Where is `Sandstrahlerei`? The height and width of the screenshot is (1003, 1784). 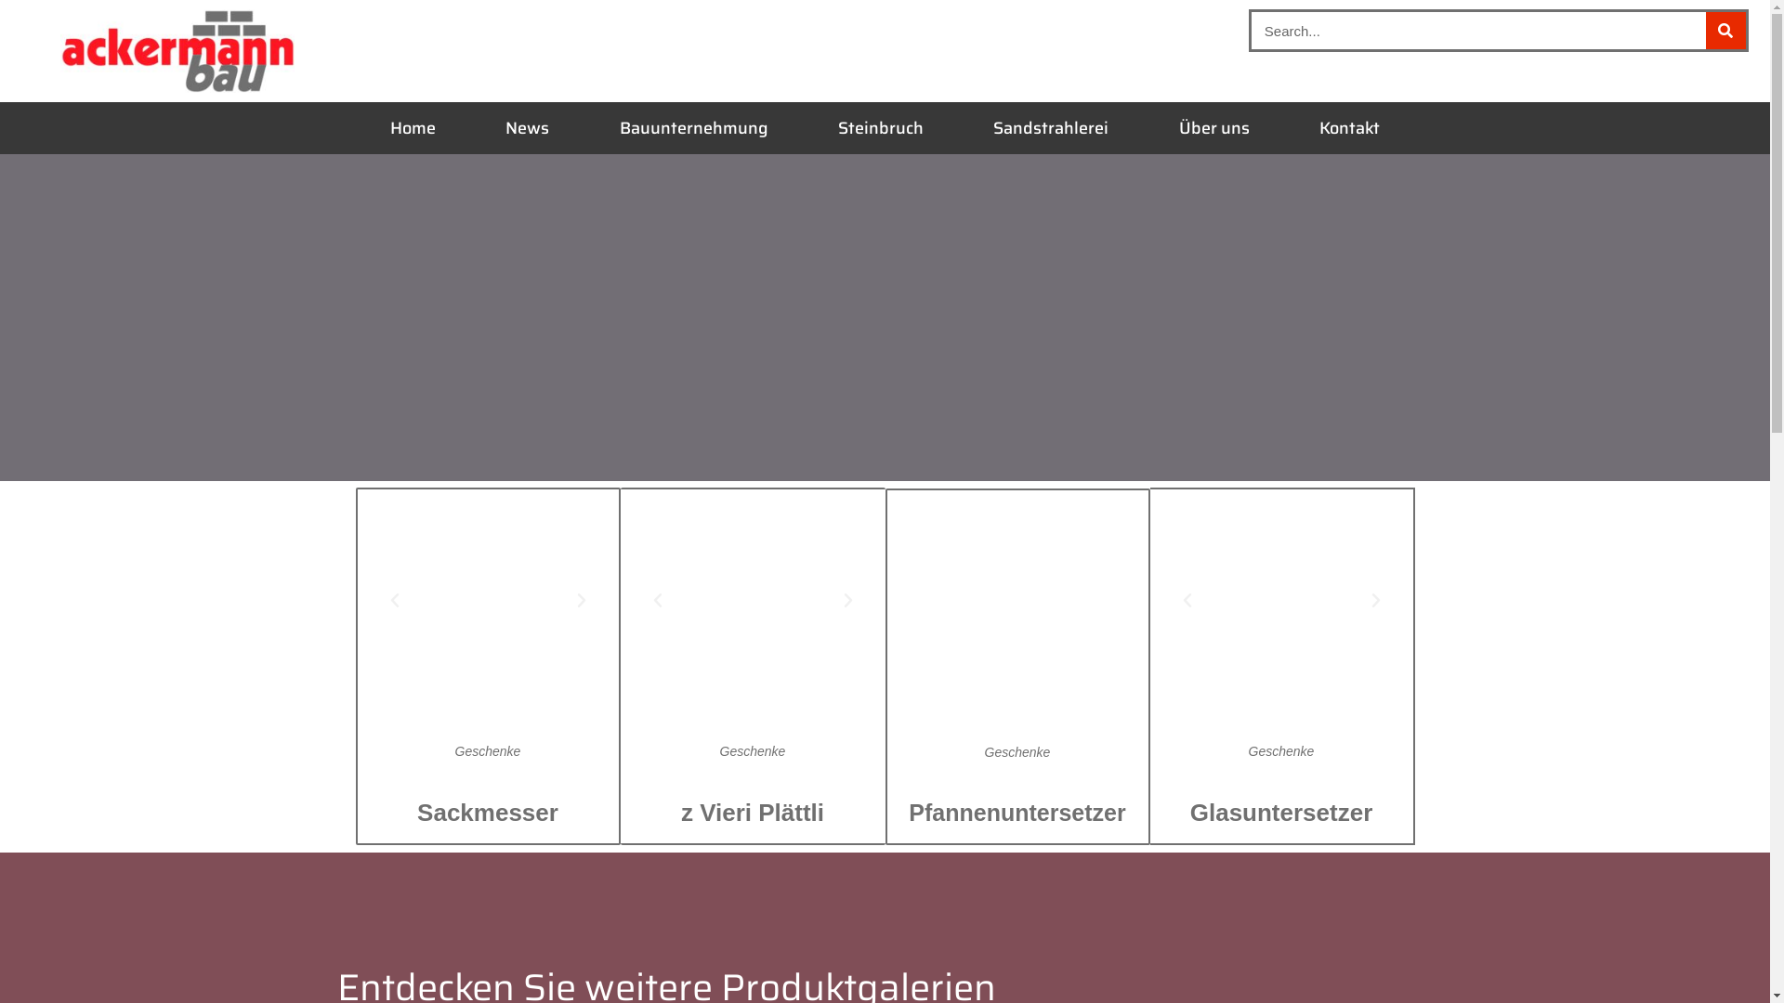
Sandstrahlerei is located at coordinates (1052, 128).